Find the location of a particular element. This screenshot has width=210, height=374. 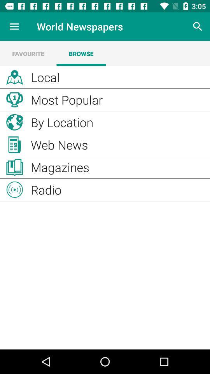

search newspaper options is located at coordinates (198, 26).